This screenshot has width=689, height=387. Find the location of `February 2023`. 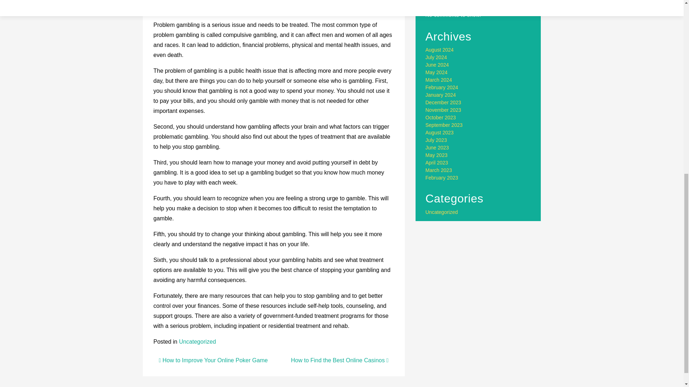

February 2023 is located at coordinates (442, 178).